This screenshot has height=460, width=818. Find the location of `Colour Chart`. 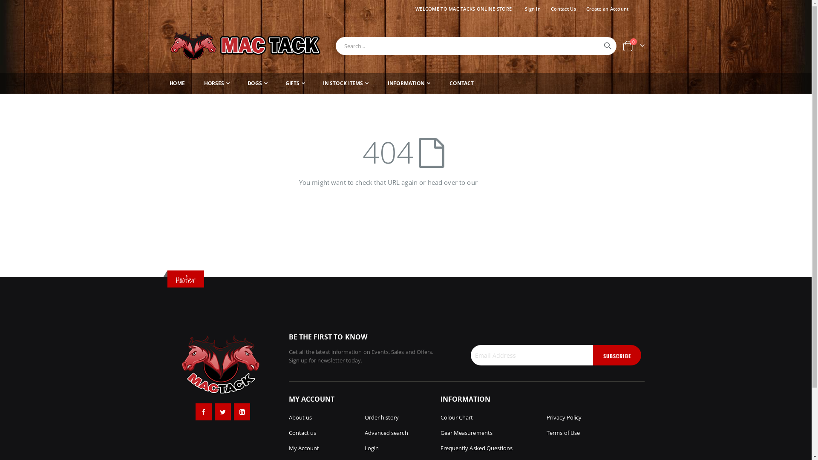

Colour Chart is located at coordinates (457, 417).